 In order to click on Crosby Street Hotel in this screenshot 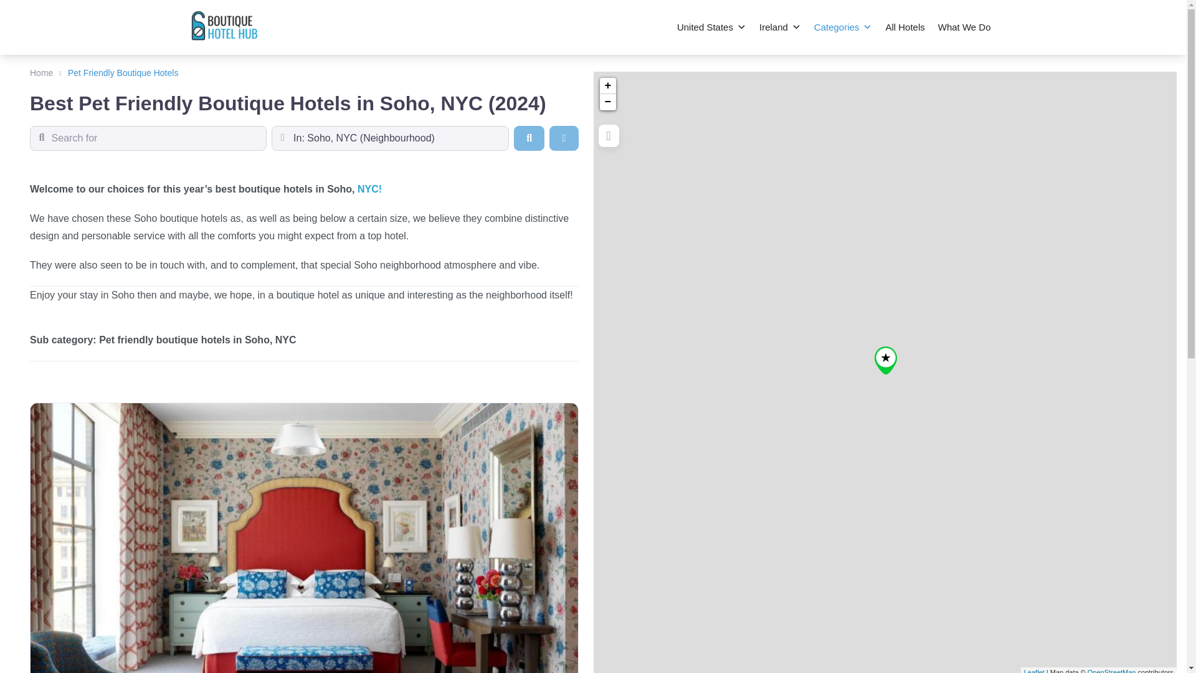, I will do `click(886, 360)`.